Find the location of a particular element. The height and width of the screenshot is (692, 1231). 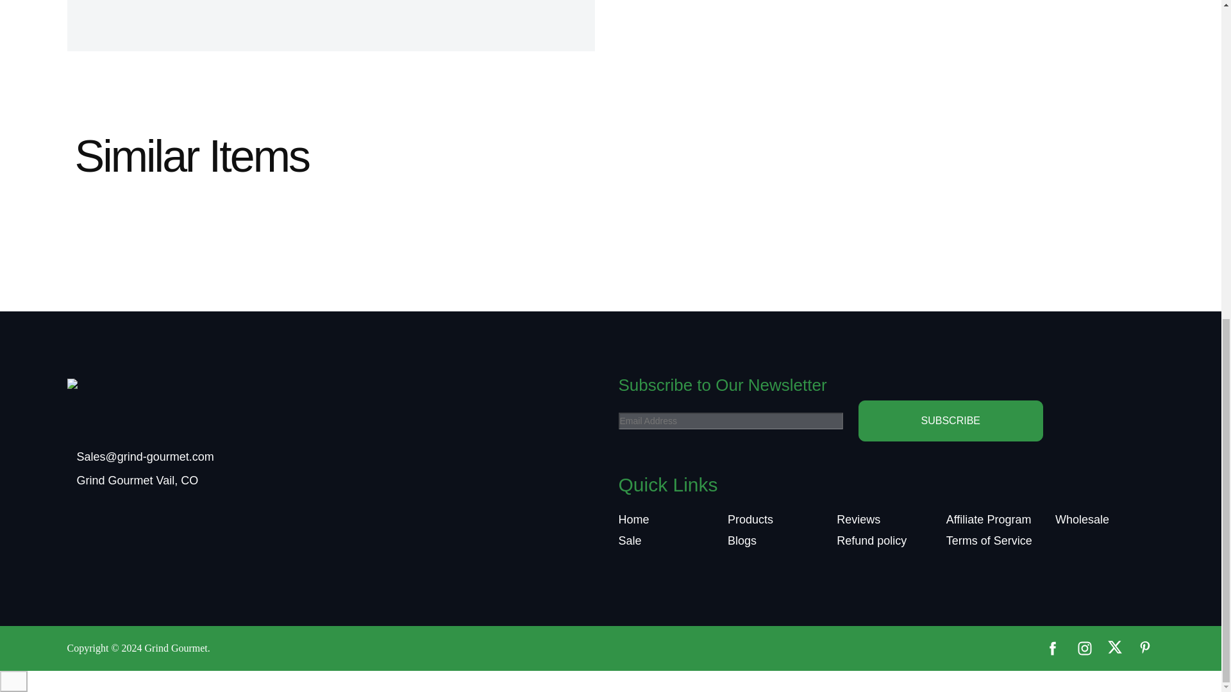

Facebook is located at coordinates (1051, 647).